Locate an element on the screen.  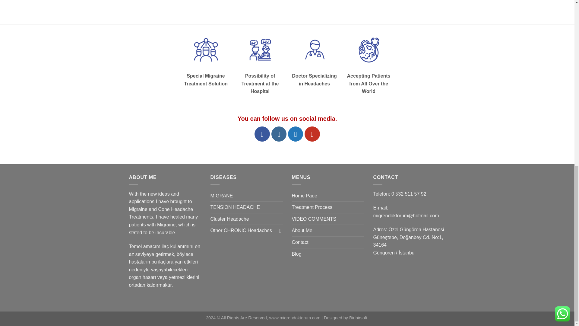
Facebook' ta Takip Edin is located at coordinates (262, 134).